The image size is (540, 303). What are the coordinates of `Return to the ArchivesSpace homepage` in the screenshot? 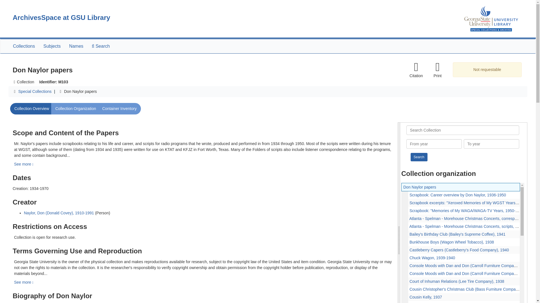 It's located at (61, 17).